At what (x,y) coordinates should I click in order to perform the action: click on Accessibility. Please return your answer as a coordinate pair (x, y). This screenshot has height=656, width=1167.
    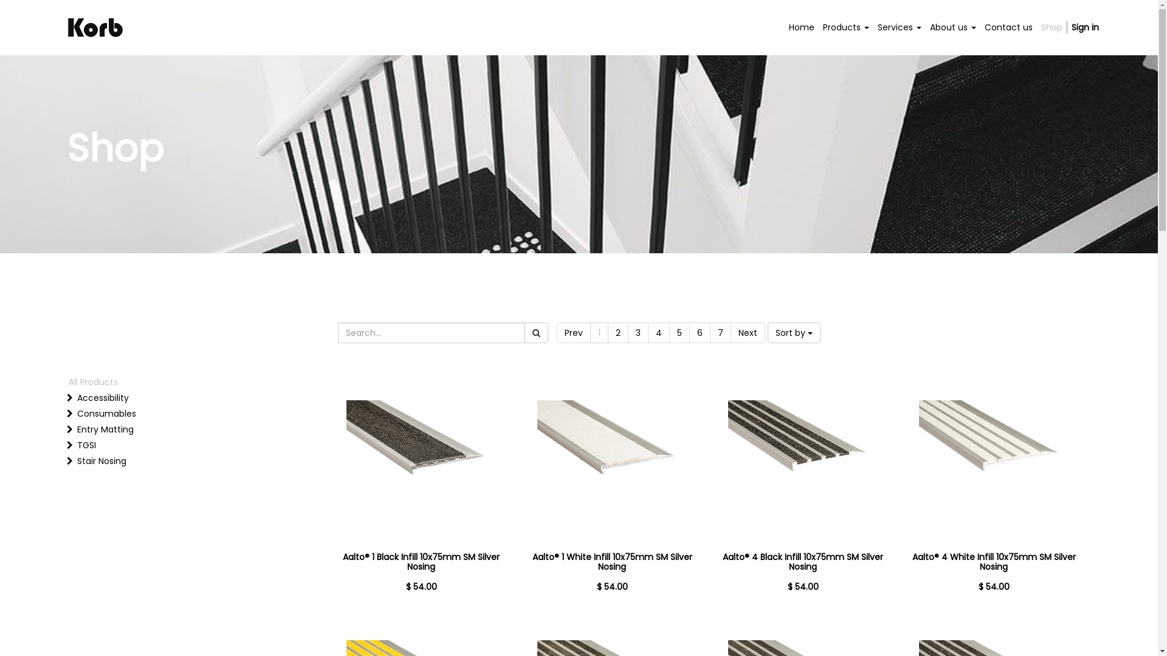
    Looking at the image, I should click on (173, 398).